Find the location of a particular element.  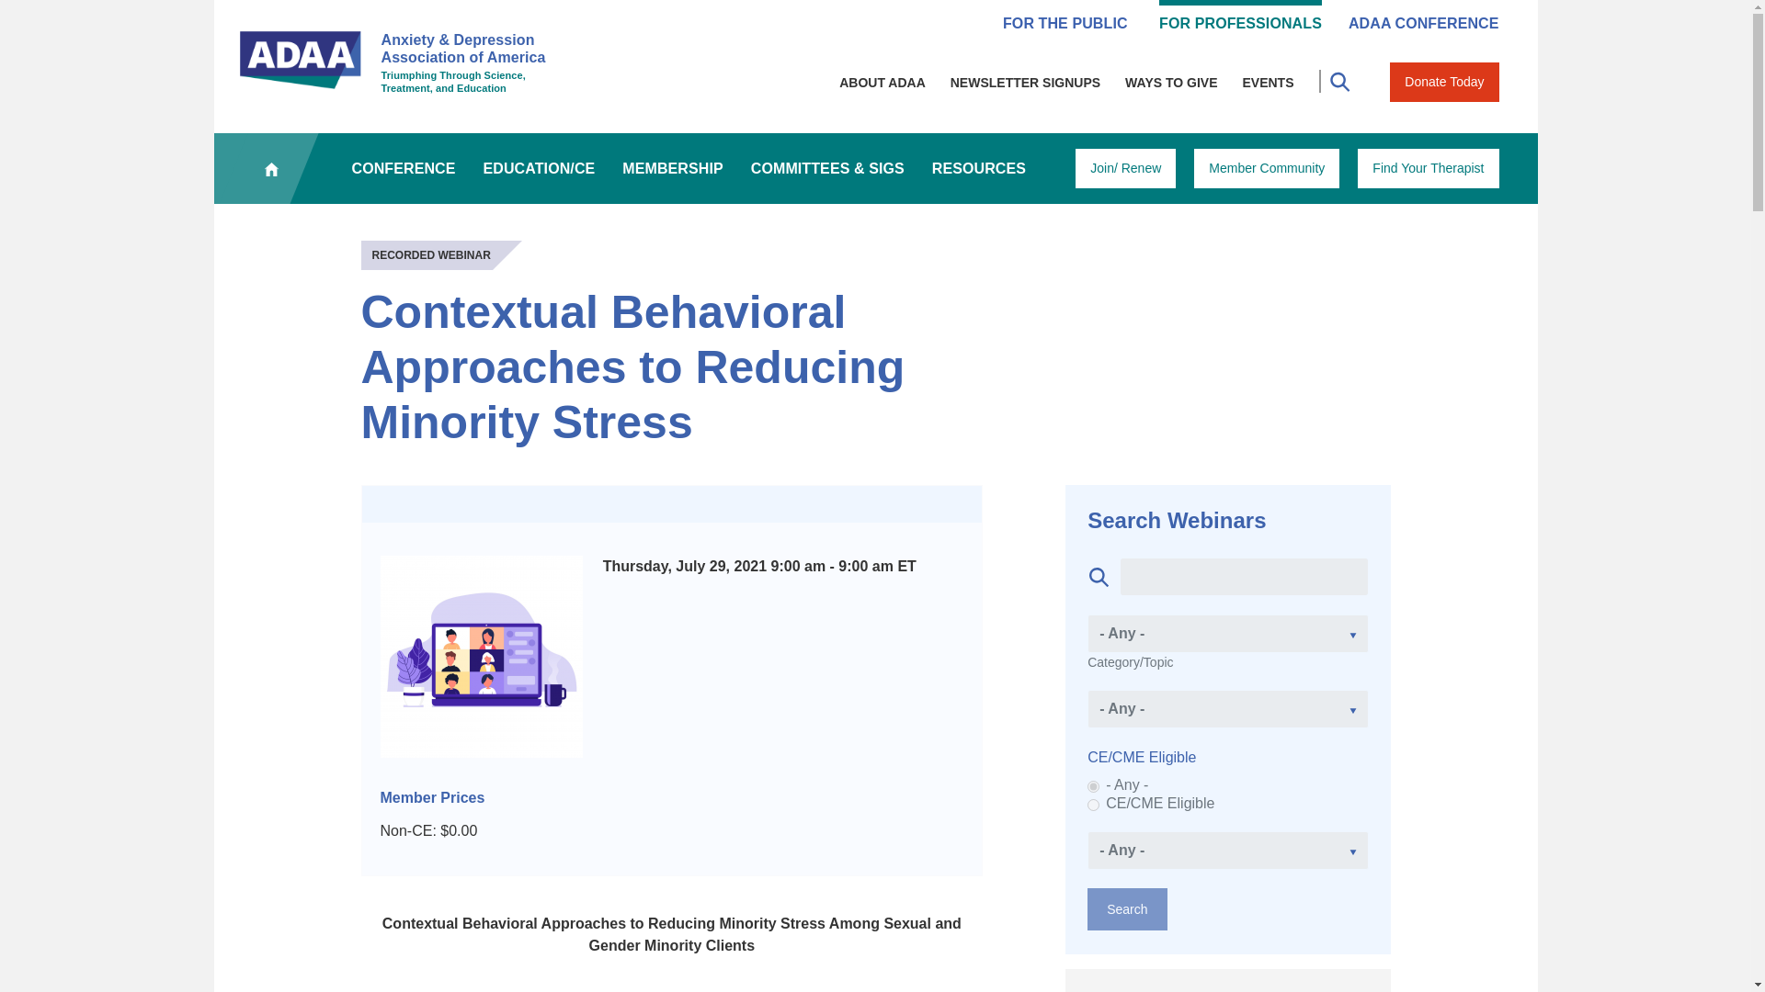

Skip to main content is located at coordinates (875, 2).